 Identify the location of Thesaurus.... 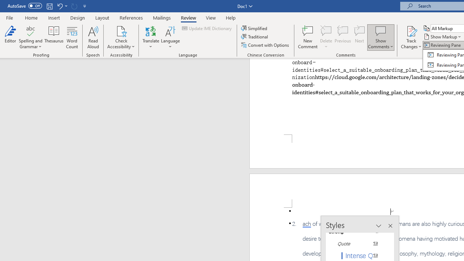
(54, 37).